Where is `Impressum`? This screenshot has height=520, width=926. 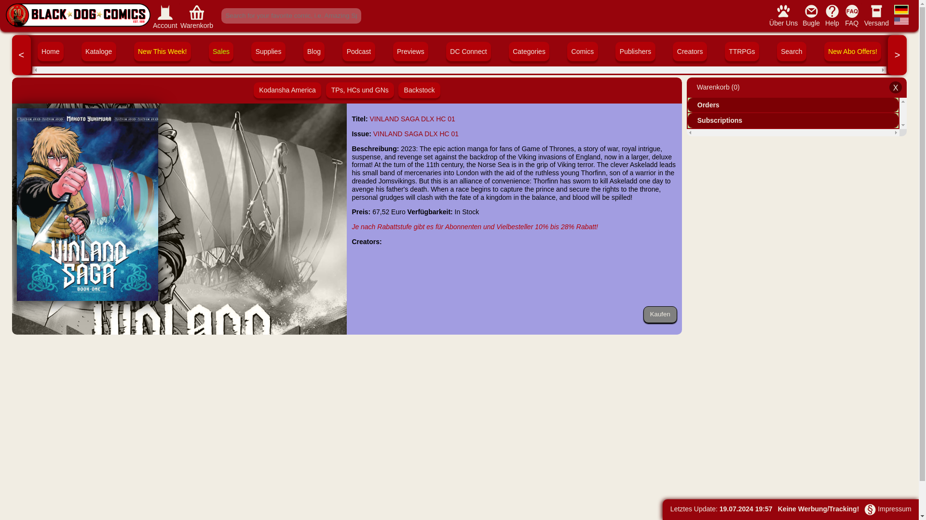
Impressum is located at coordinates (887, 508).